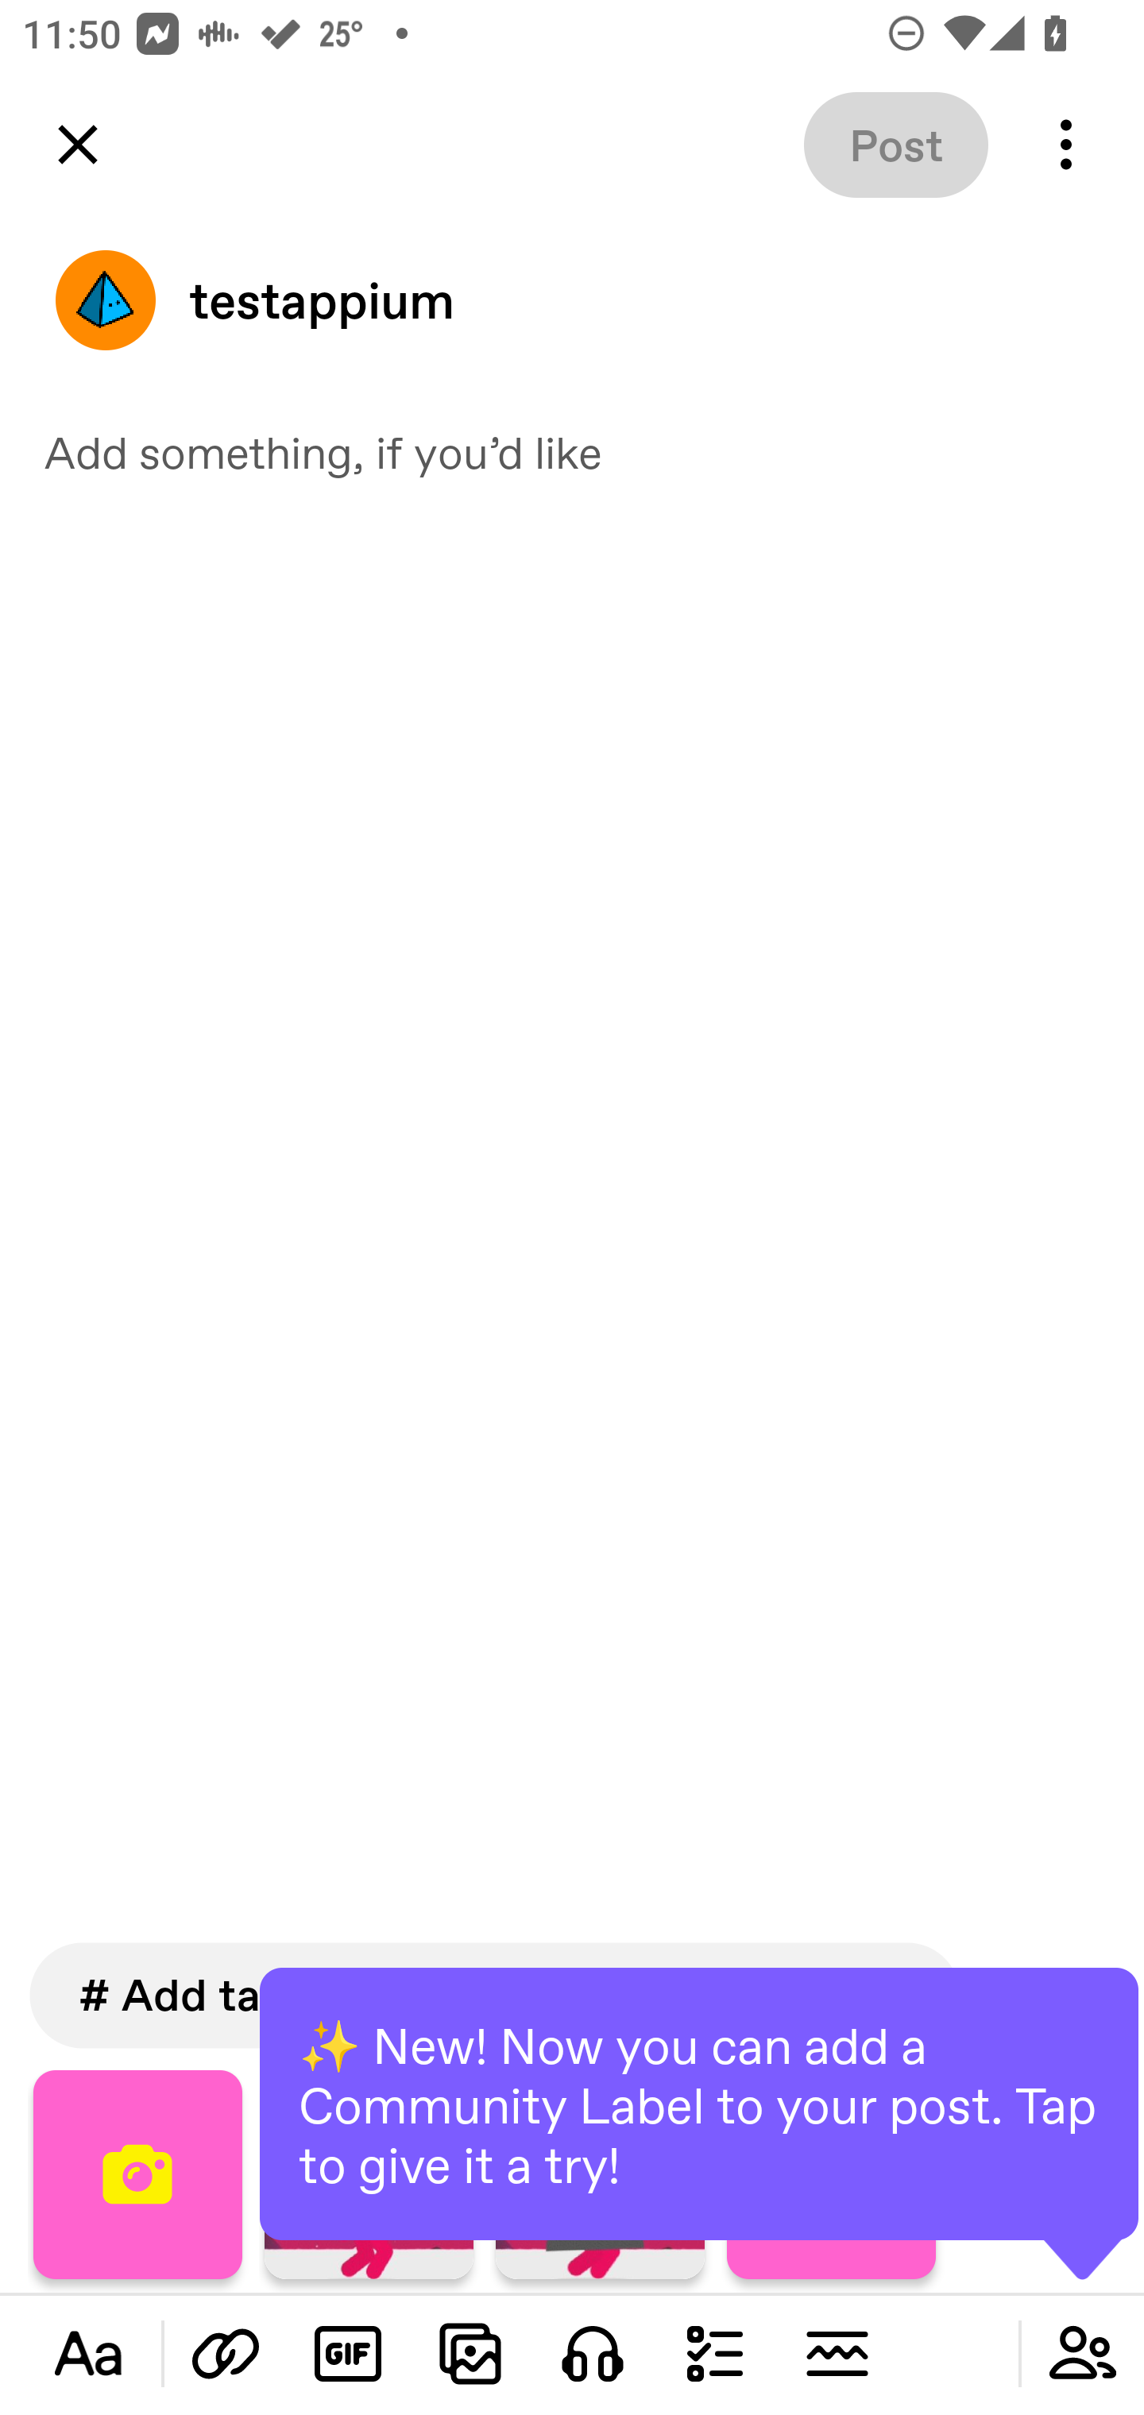 This screenshot has height=2415, width=1144. What do you see at coordinates (593, 2353) in the screenshot?
I see `Add Audio to post` at bounding box center [593, 2353].